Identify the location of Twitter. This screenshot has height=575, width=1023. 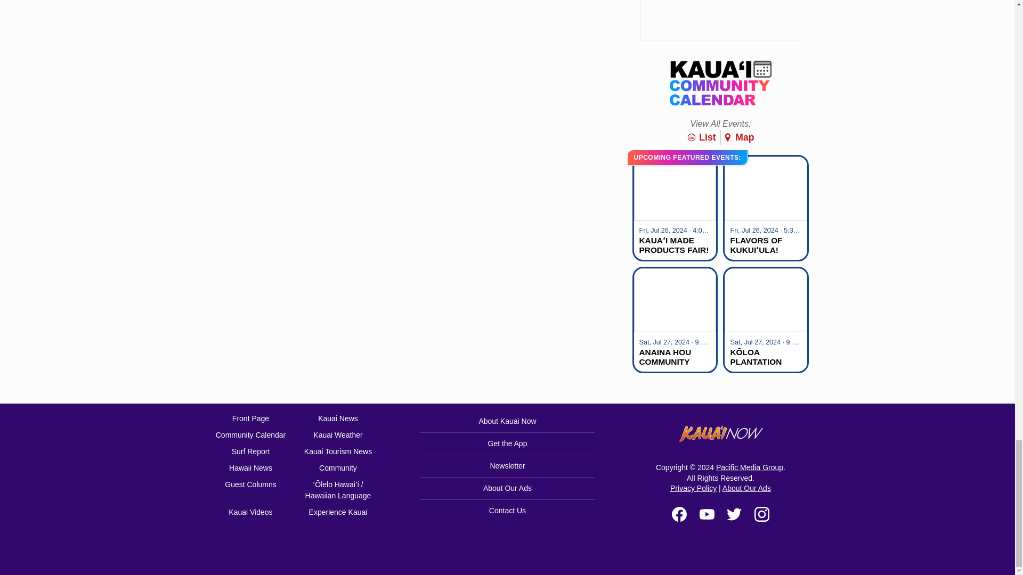
(734, 514).